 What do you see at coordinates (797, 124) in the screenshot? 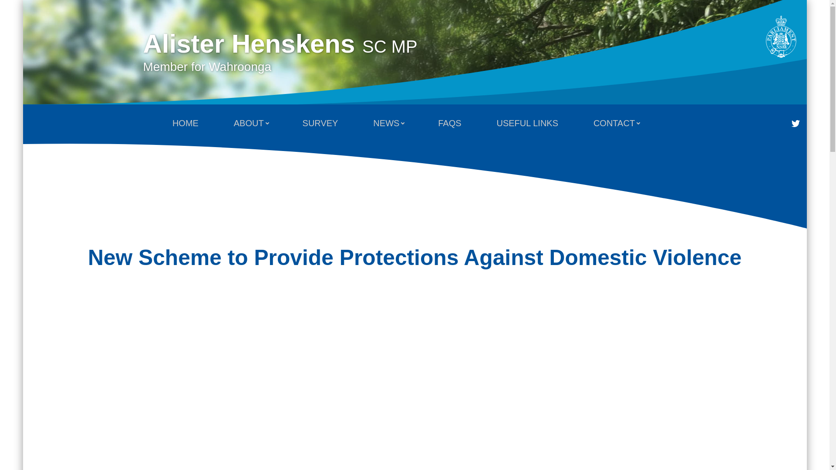
I see `Frequently asked questions` at bounding box center [797, 124].